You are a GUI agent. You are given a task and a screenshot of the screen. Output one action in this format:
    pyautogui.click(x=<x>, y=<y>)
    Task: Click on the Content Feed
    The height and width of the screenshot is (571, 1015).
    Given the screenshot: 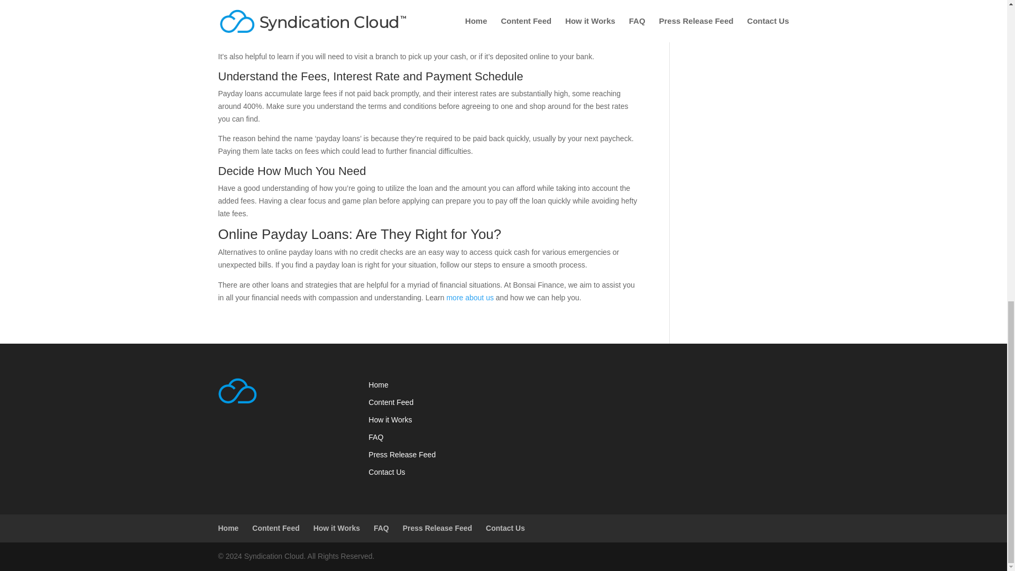 What is the action you would take?
    pyautogui.click(x=390, y=402)
    